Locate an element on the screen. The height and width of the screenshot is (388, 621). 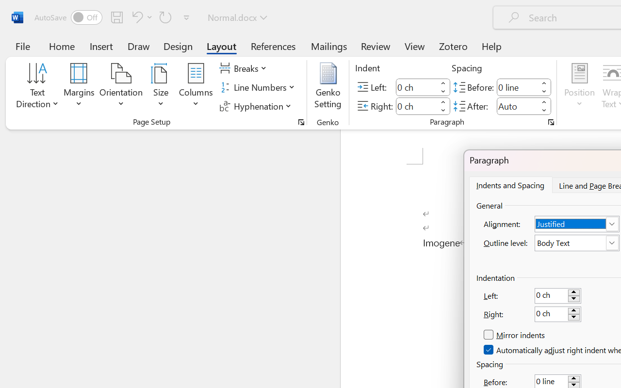
Undo Paragraph Formatting is located at coordinates (141, 17).